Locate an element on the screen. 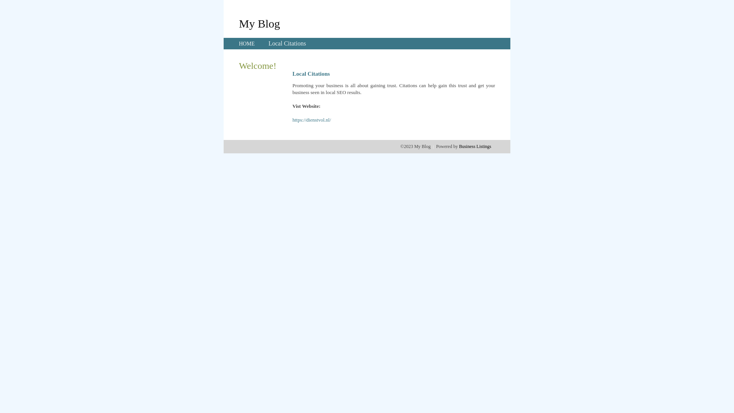 This screenshot has width=734, height=413. Local Citations is located at coordinates (287, 44).